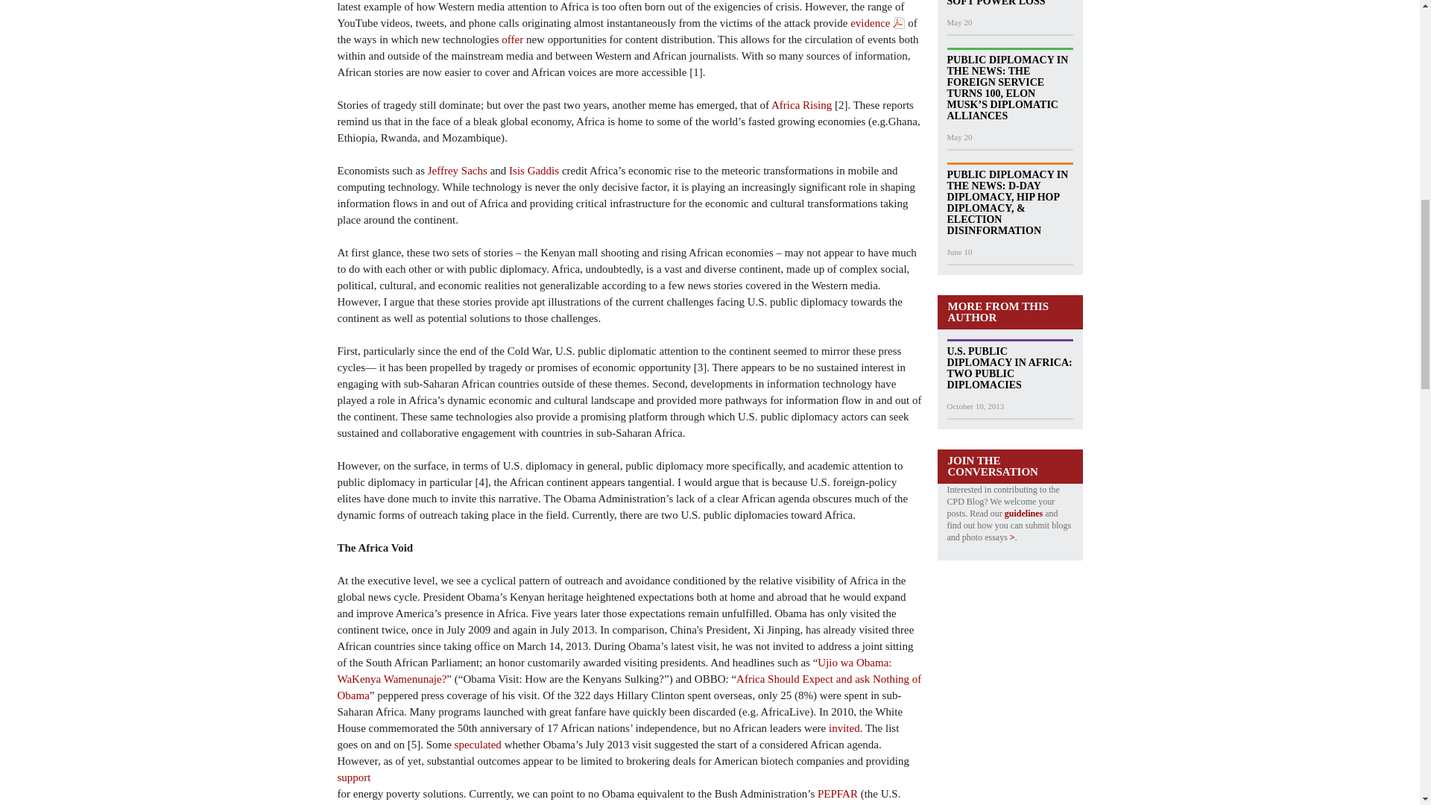  I want to click on Ujio wa Obama: WaKenya Wamenunaje?, so click(614, 670).